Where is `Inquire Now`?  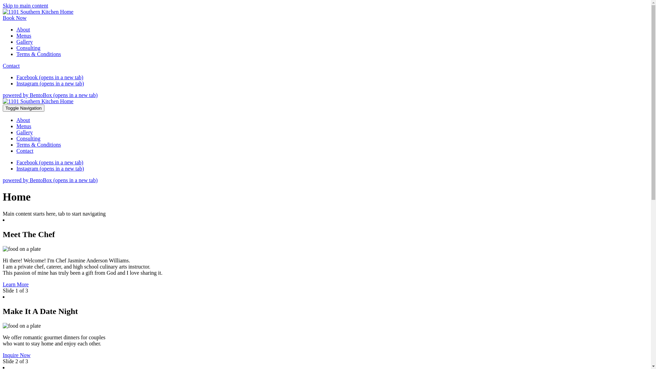
Inquire Now is located at coordinates (16, 355).